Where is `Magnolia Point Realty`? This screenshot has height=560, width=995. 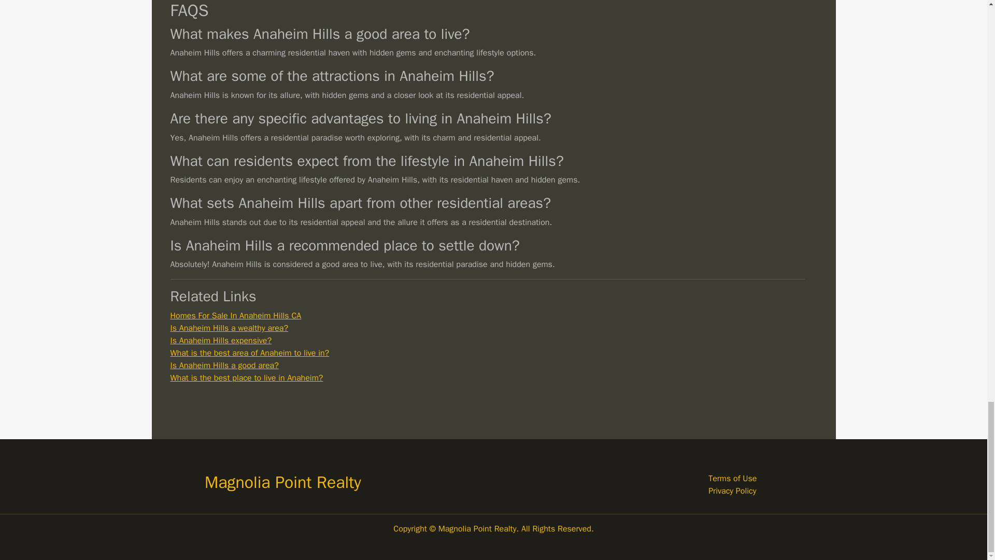 Magnolia Point Realty is located at coordinates (283, 482).